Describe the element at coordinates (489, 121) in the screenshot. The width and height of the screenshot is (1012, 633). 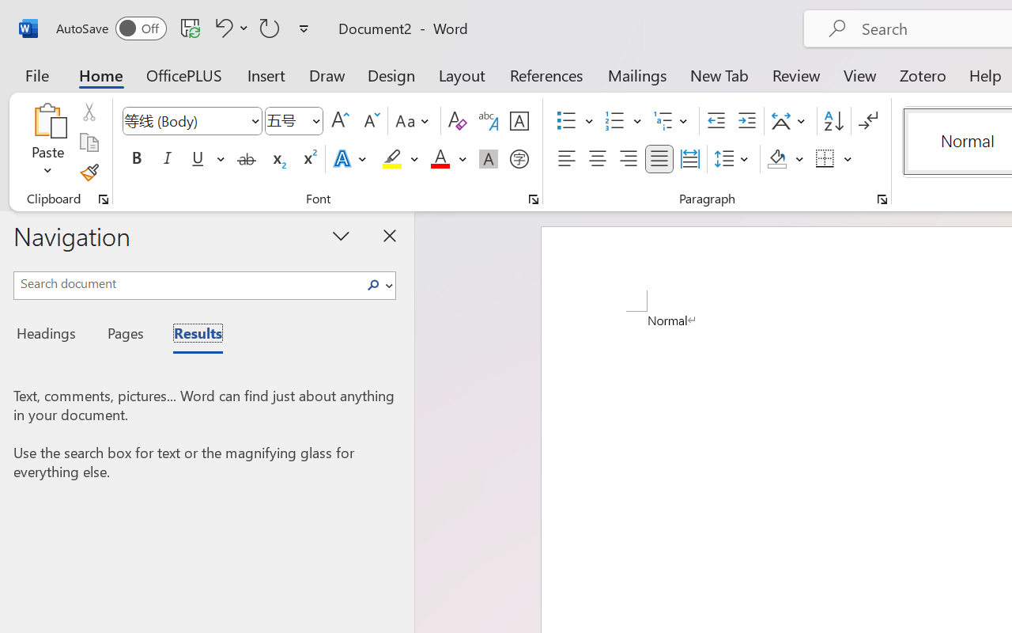
I see `Phonetic Guide...` at that location.